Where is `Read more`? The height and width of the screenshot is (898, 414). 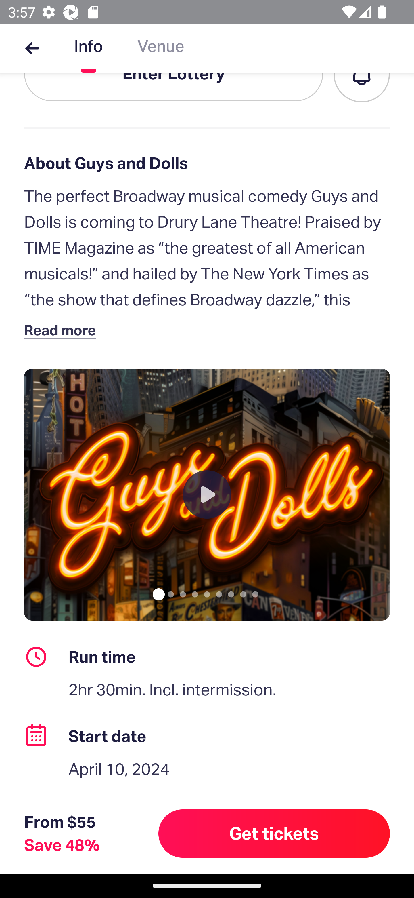 Read more is located at coordinates (63, 330).